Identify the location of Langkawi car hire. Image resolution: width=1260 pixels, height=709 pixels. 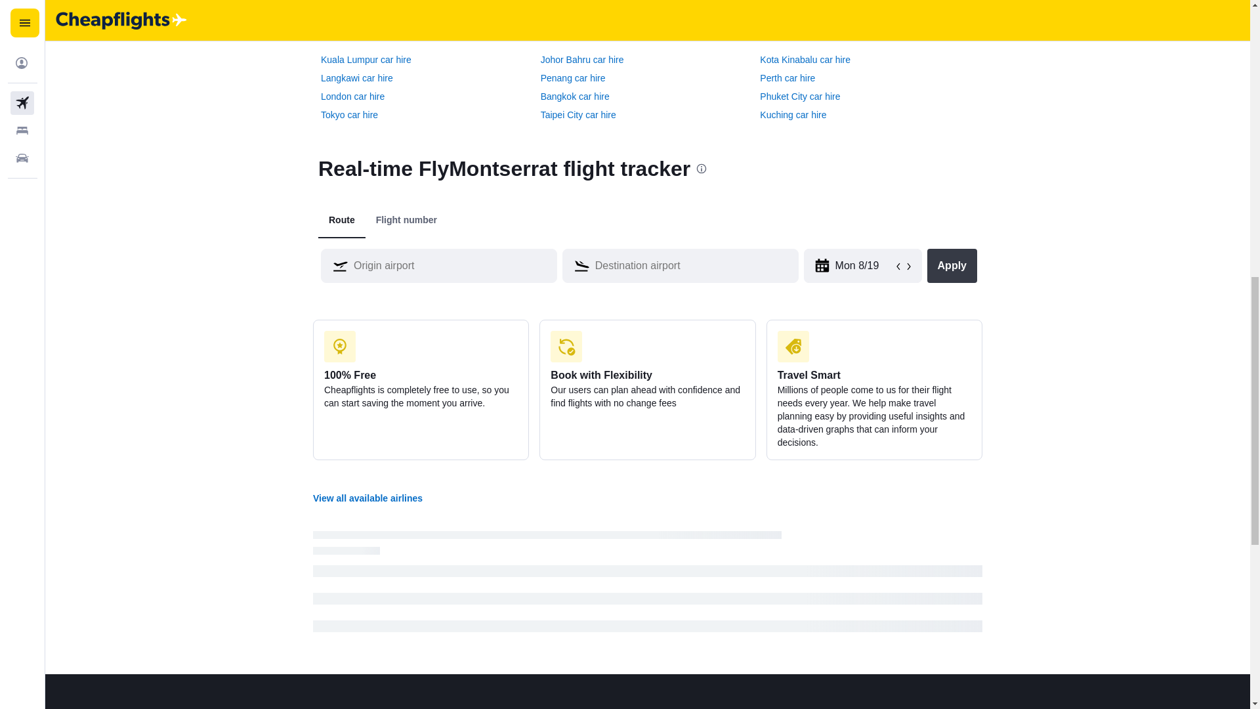
(357, 77).